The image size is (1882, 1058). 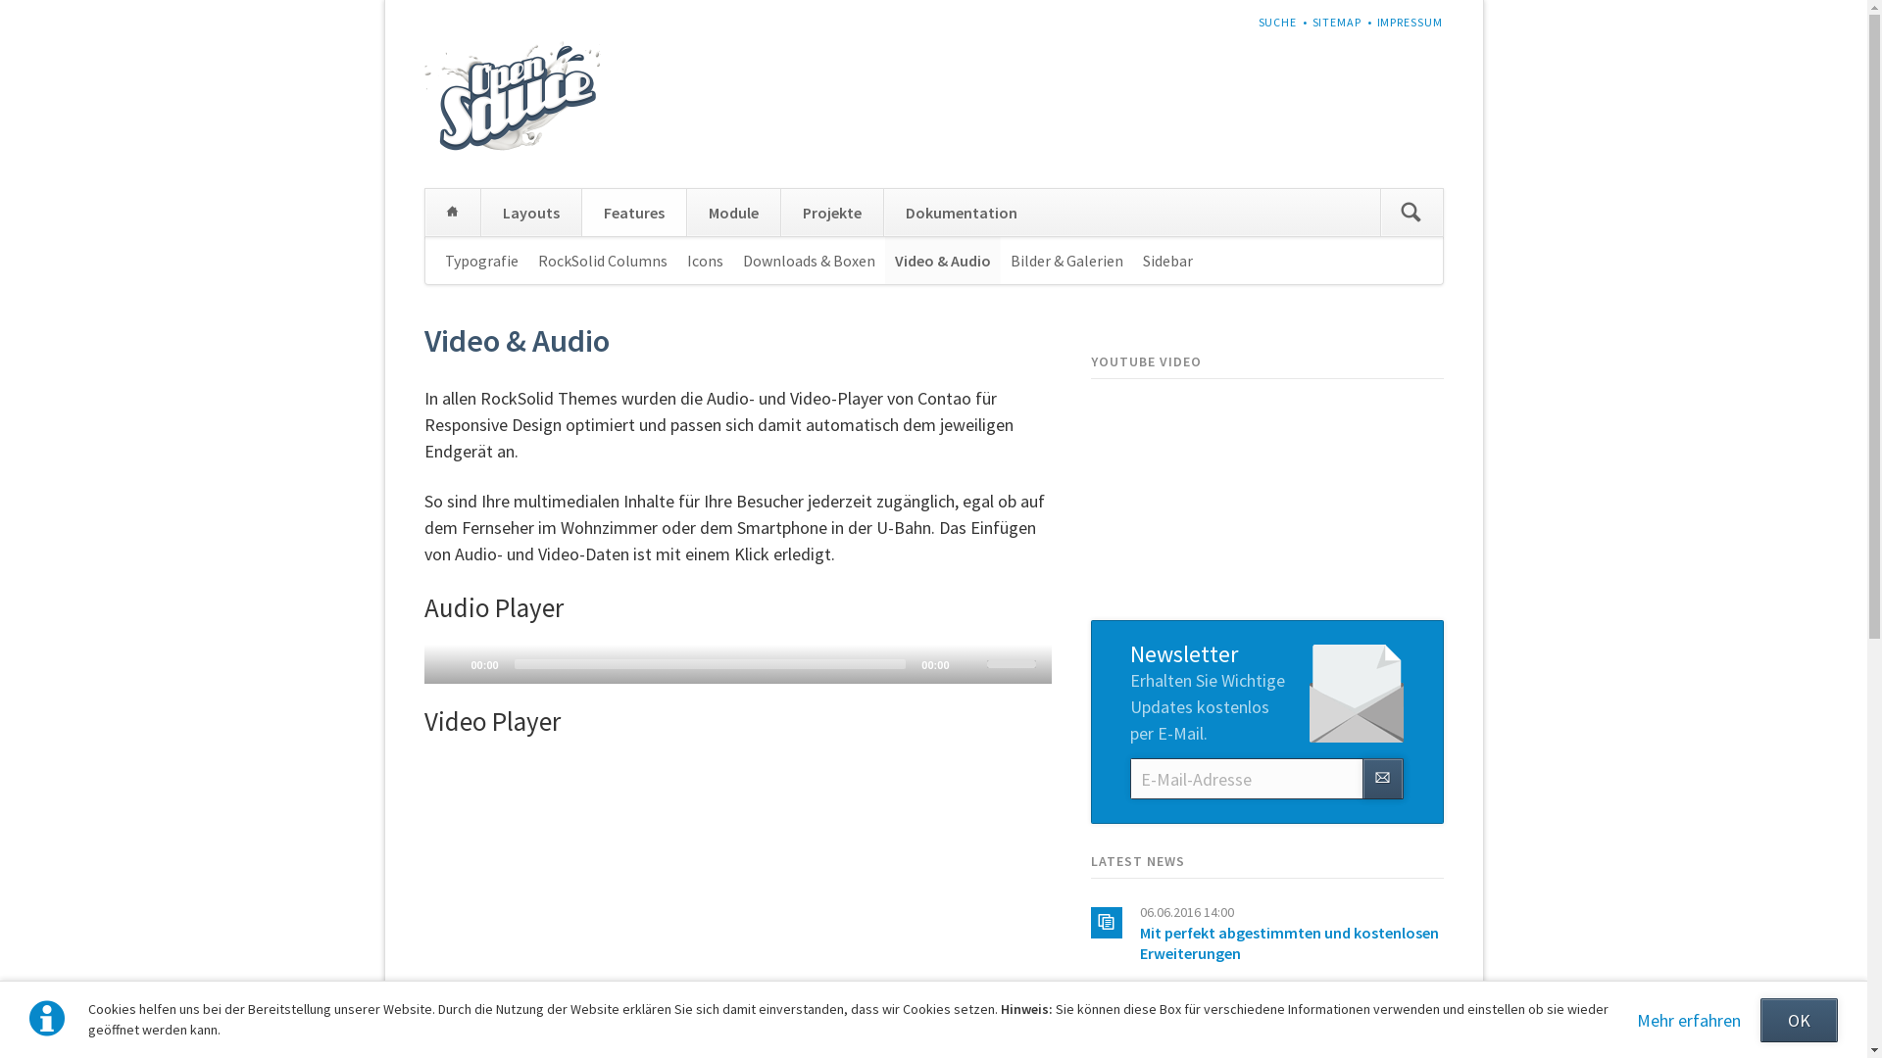 I want to click on Bilder & Galerien, so click(x=1066, y=261).